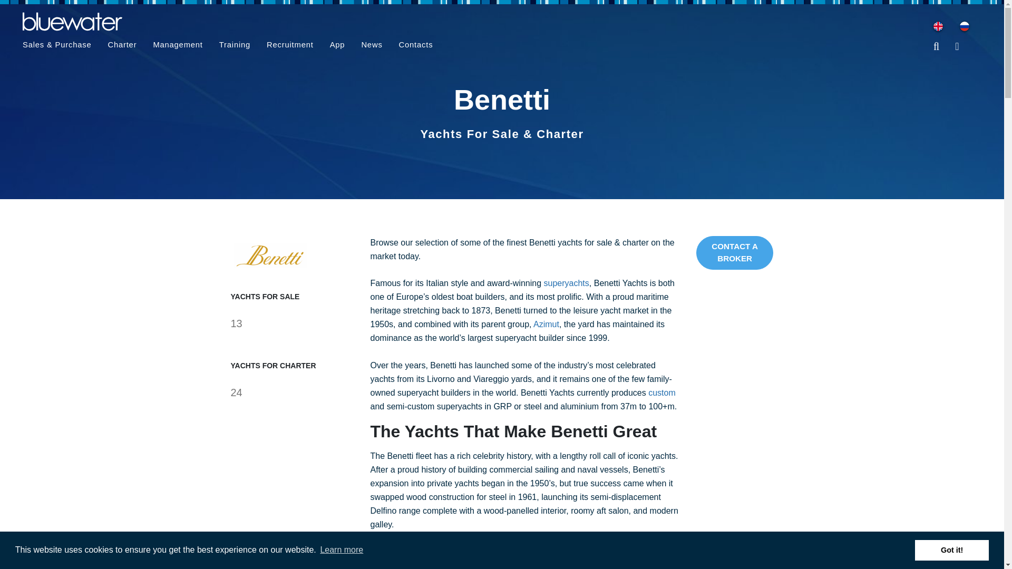 The image size is (1012, 569). Describe the element at coordinates (342, 550) in the screenshot. I see `Learn more` at that location.